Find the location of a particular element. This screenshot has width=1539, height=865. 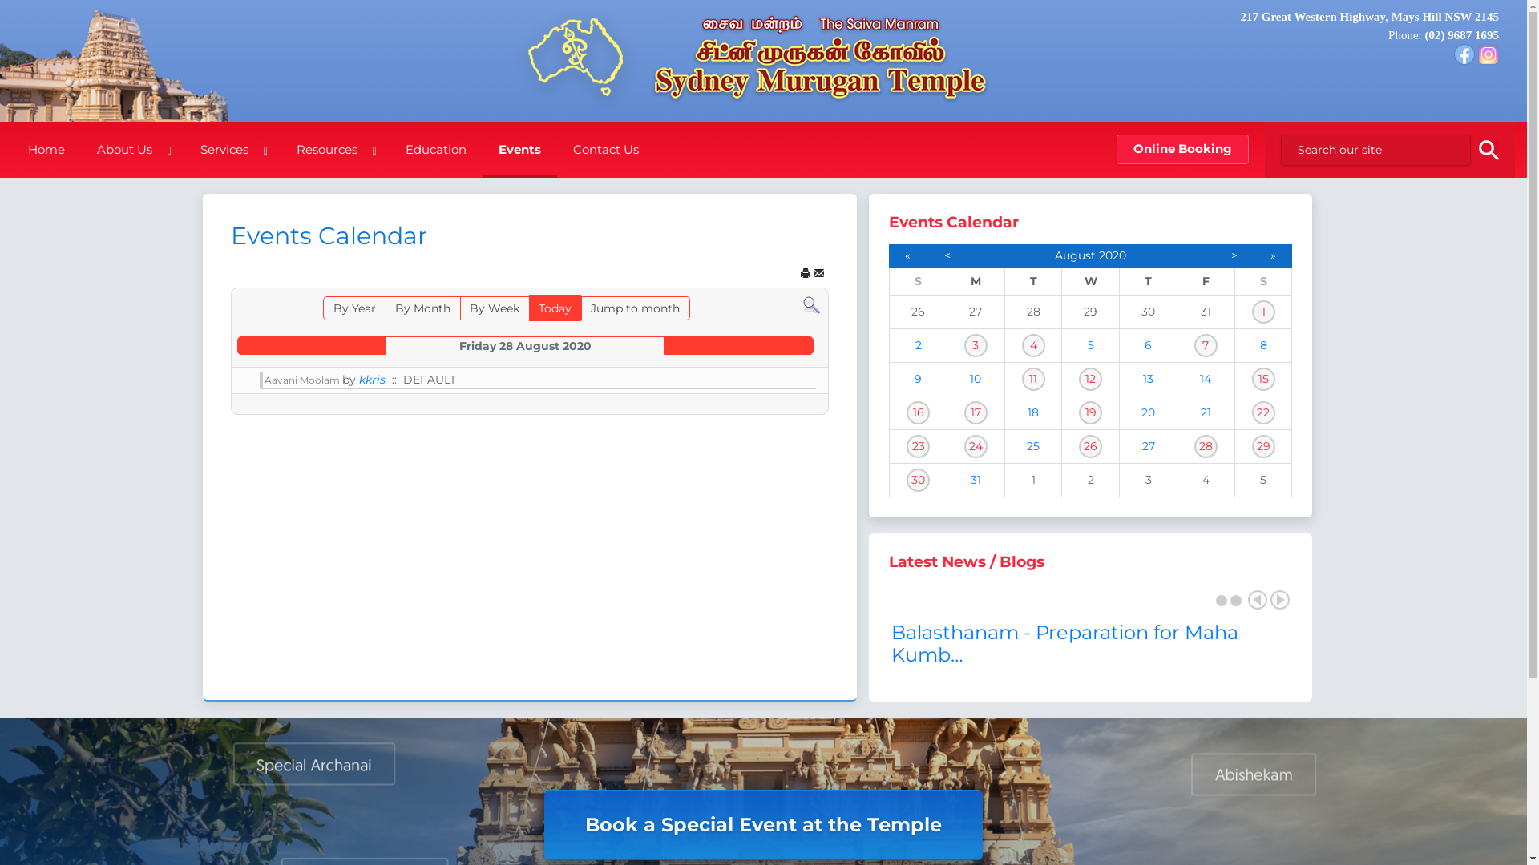

2020 is located at coordinates (1113, 255).